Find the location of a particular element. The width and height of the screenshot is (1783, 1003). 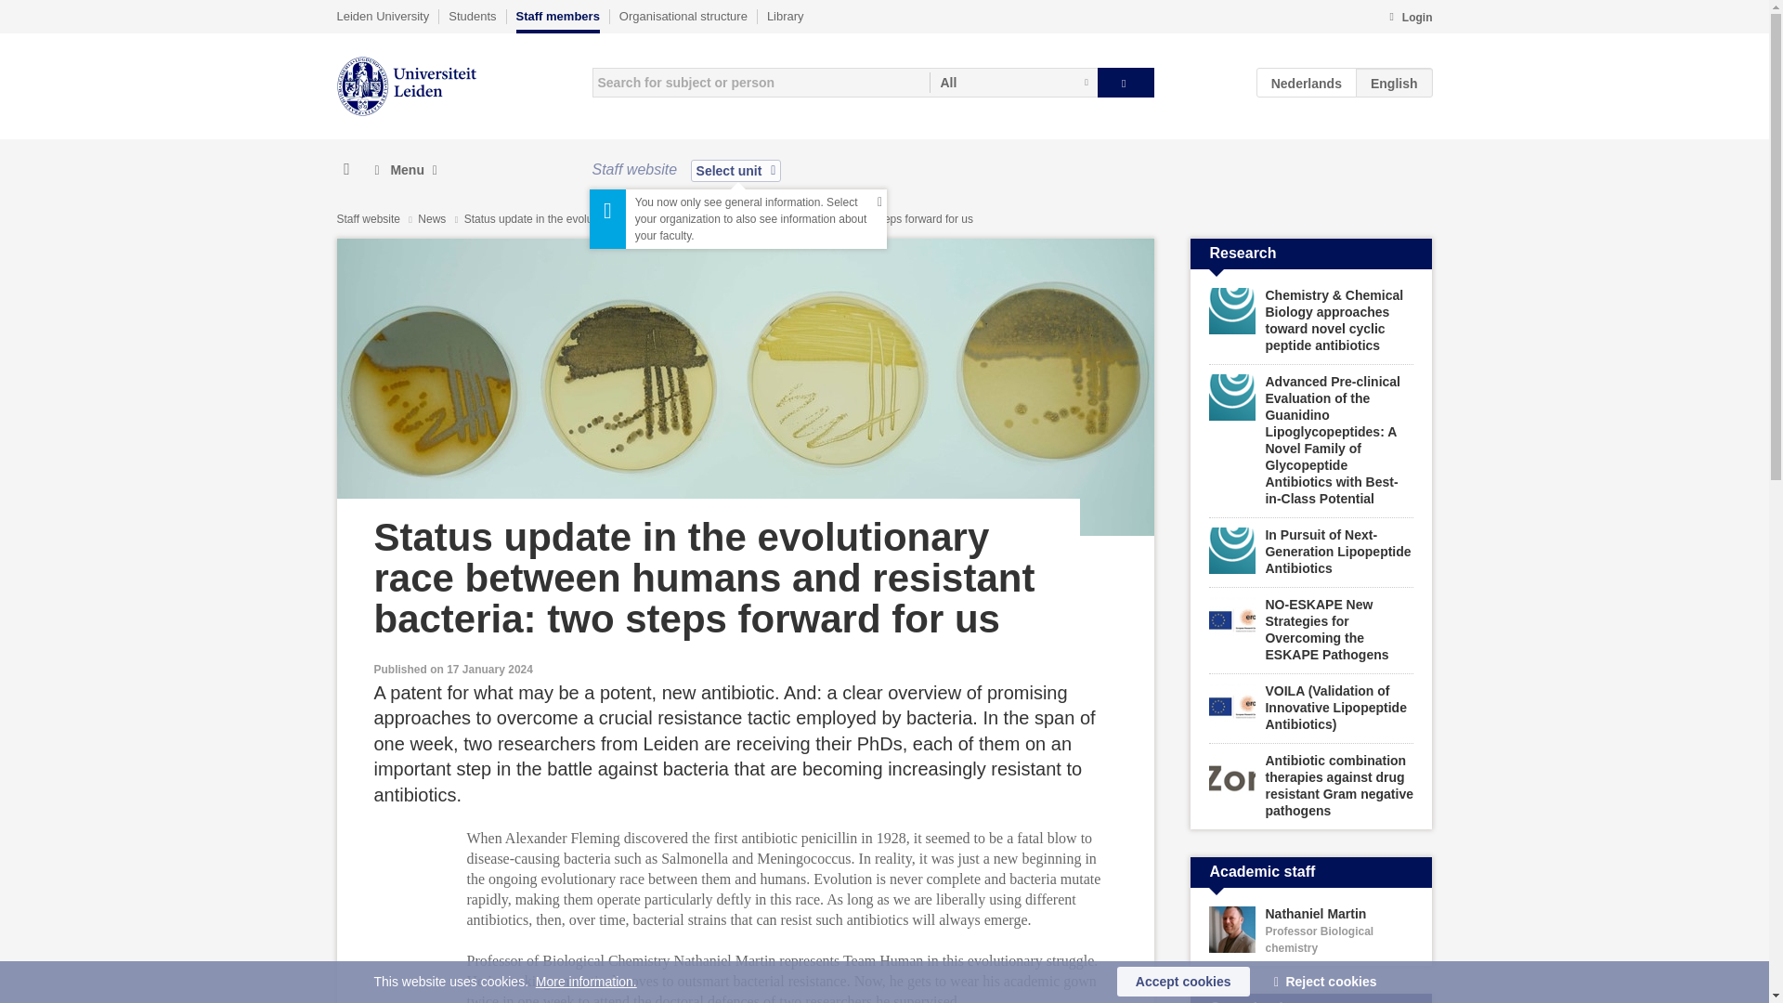

Leiden University is located at coordinates (383, 16).